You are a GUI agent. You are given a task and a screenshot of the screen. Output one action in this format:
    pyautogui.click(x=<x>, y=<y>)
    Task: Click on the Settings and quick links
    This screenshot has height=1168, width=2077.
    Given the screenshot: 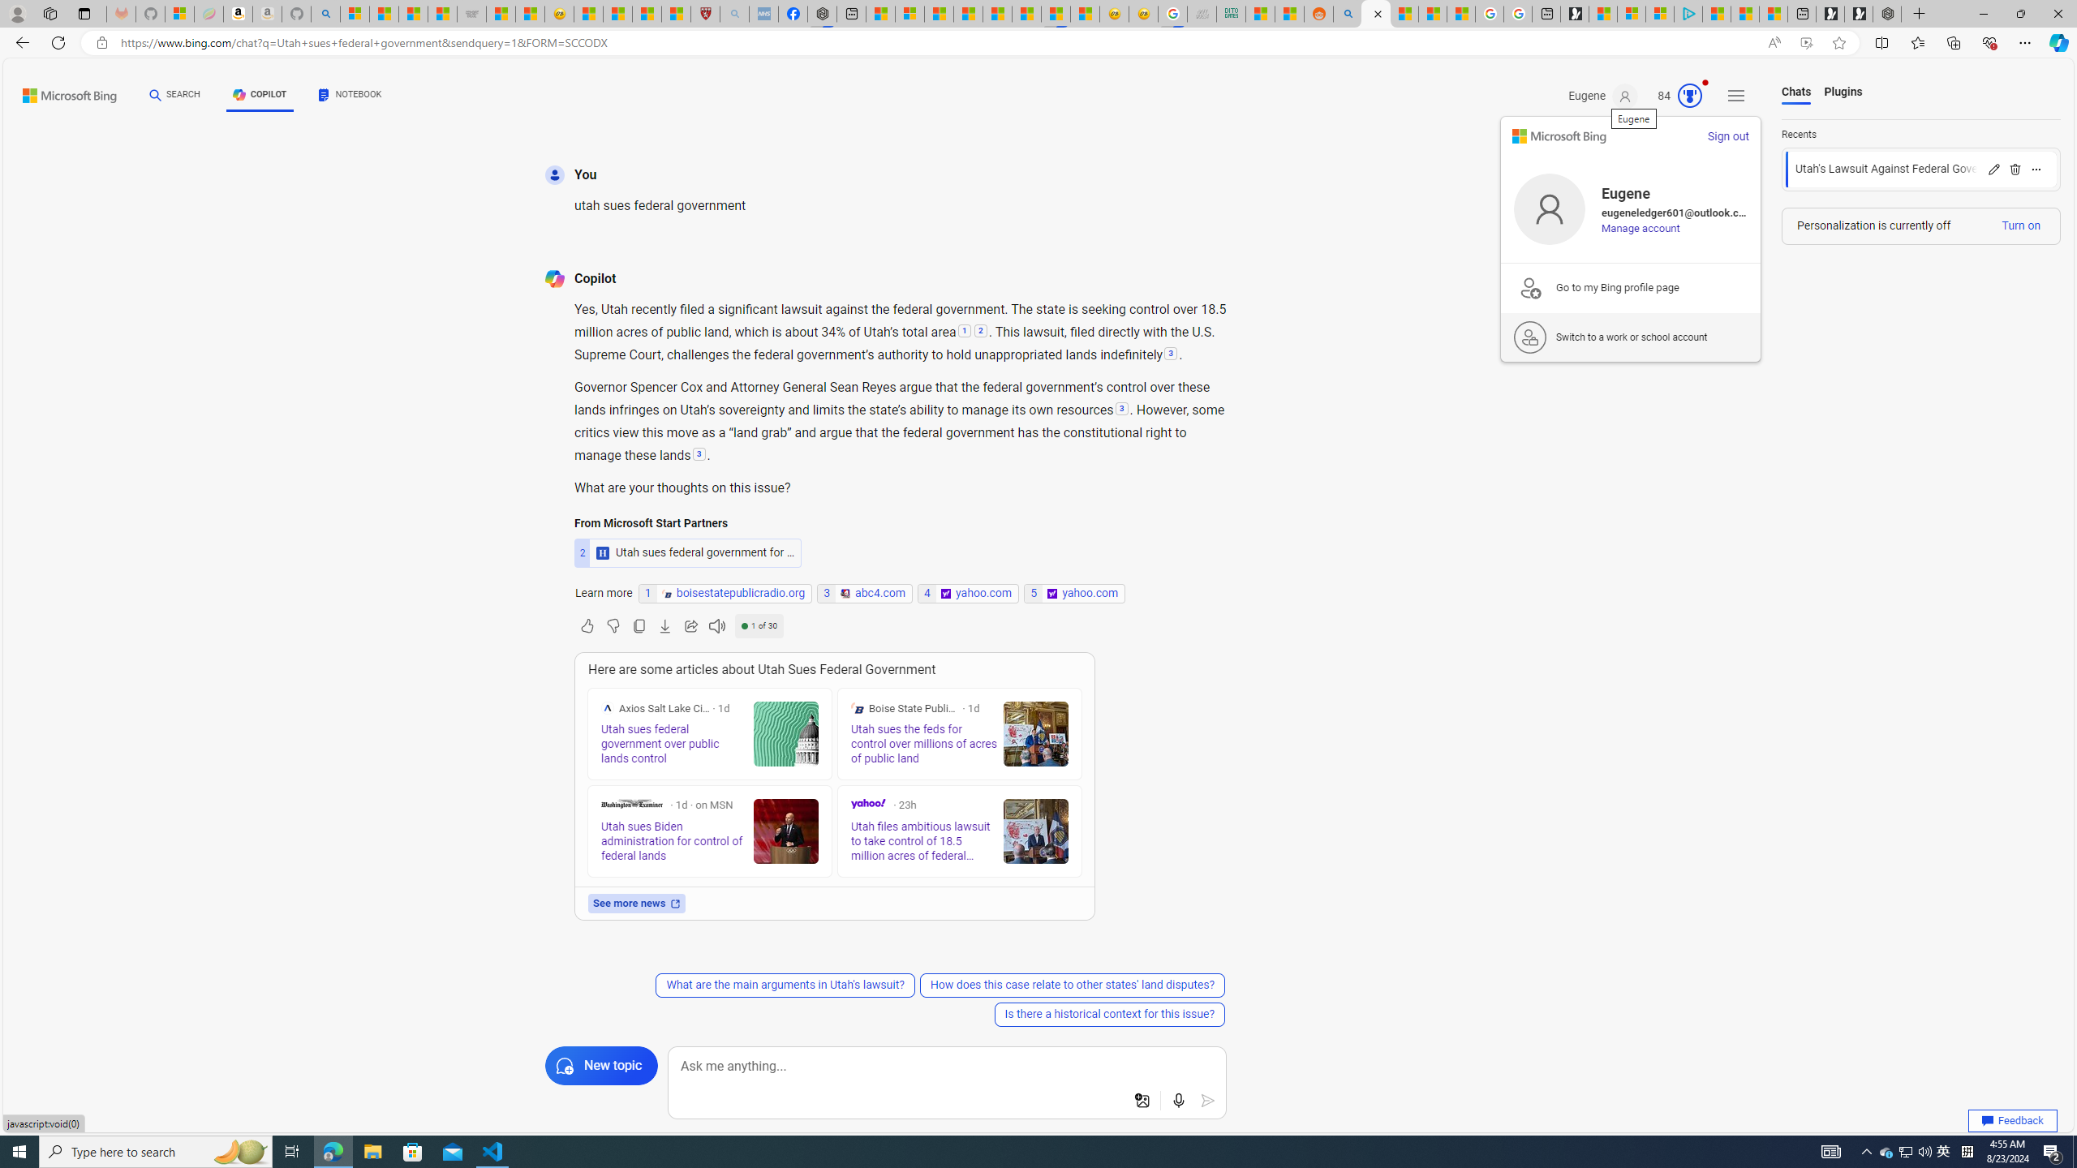 What is the action you would take?
    pyautogui.click(x=1736, y=96)
    